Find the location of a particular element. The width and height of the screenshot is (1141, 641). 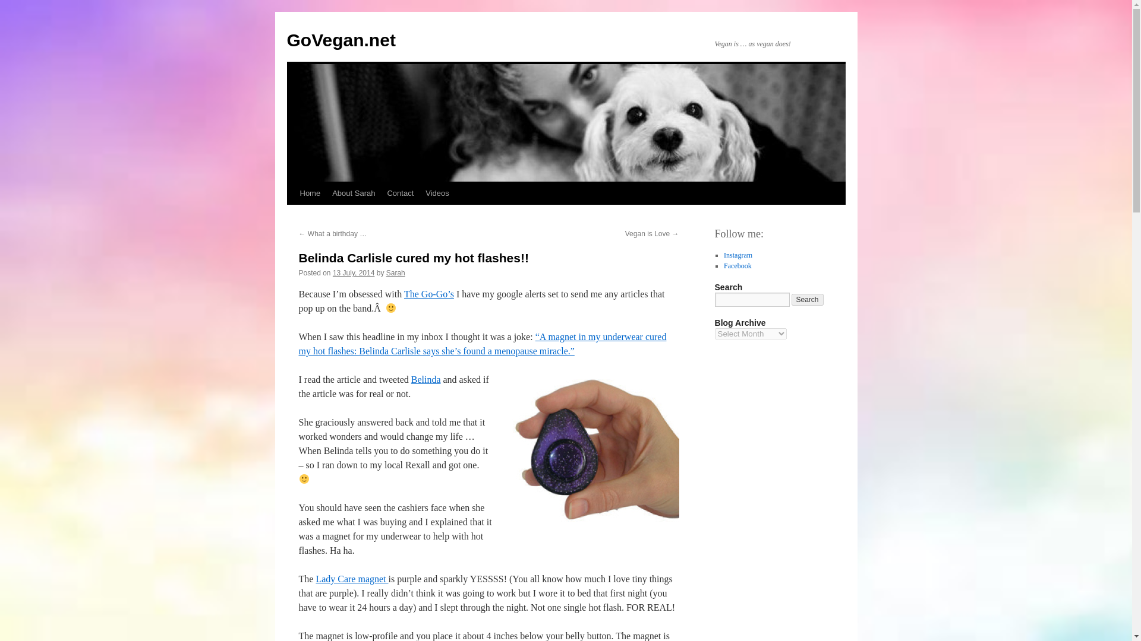

Contact is located at coordinates (401, 193).